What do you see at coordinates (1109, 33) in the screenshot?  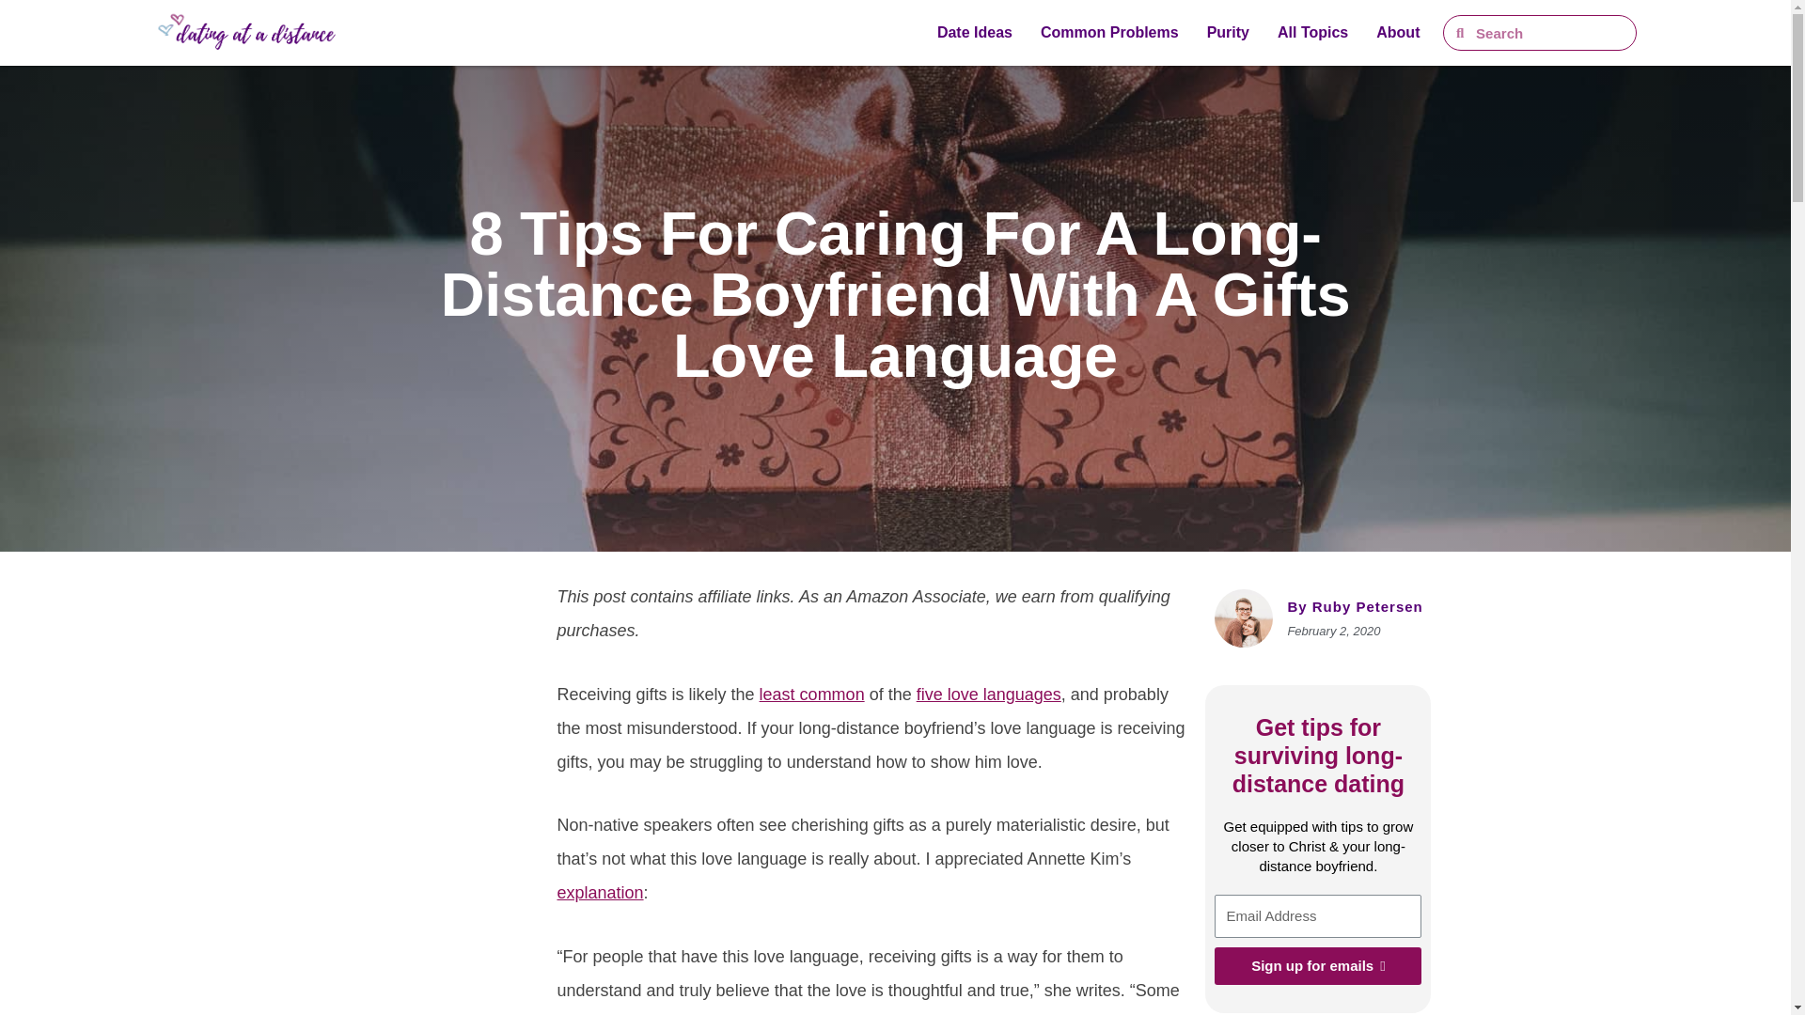 I see `Common Problems` at bounding box center [1109, 33].